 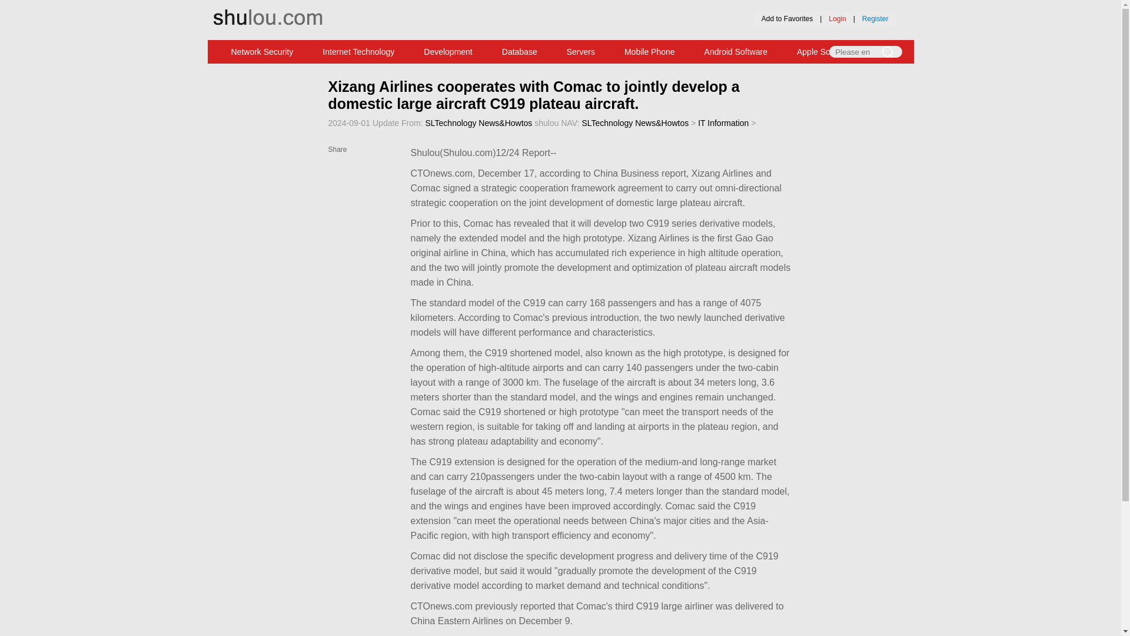 I want to click on Android Software, so click(x=736, y=52).